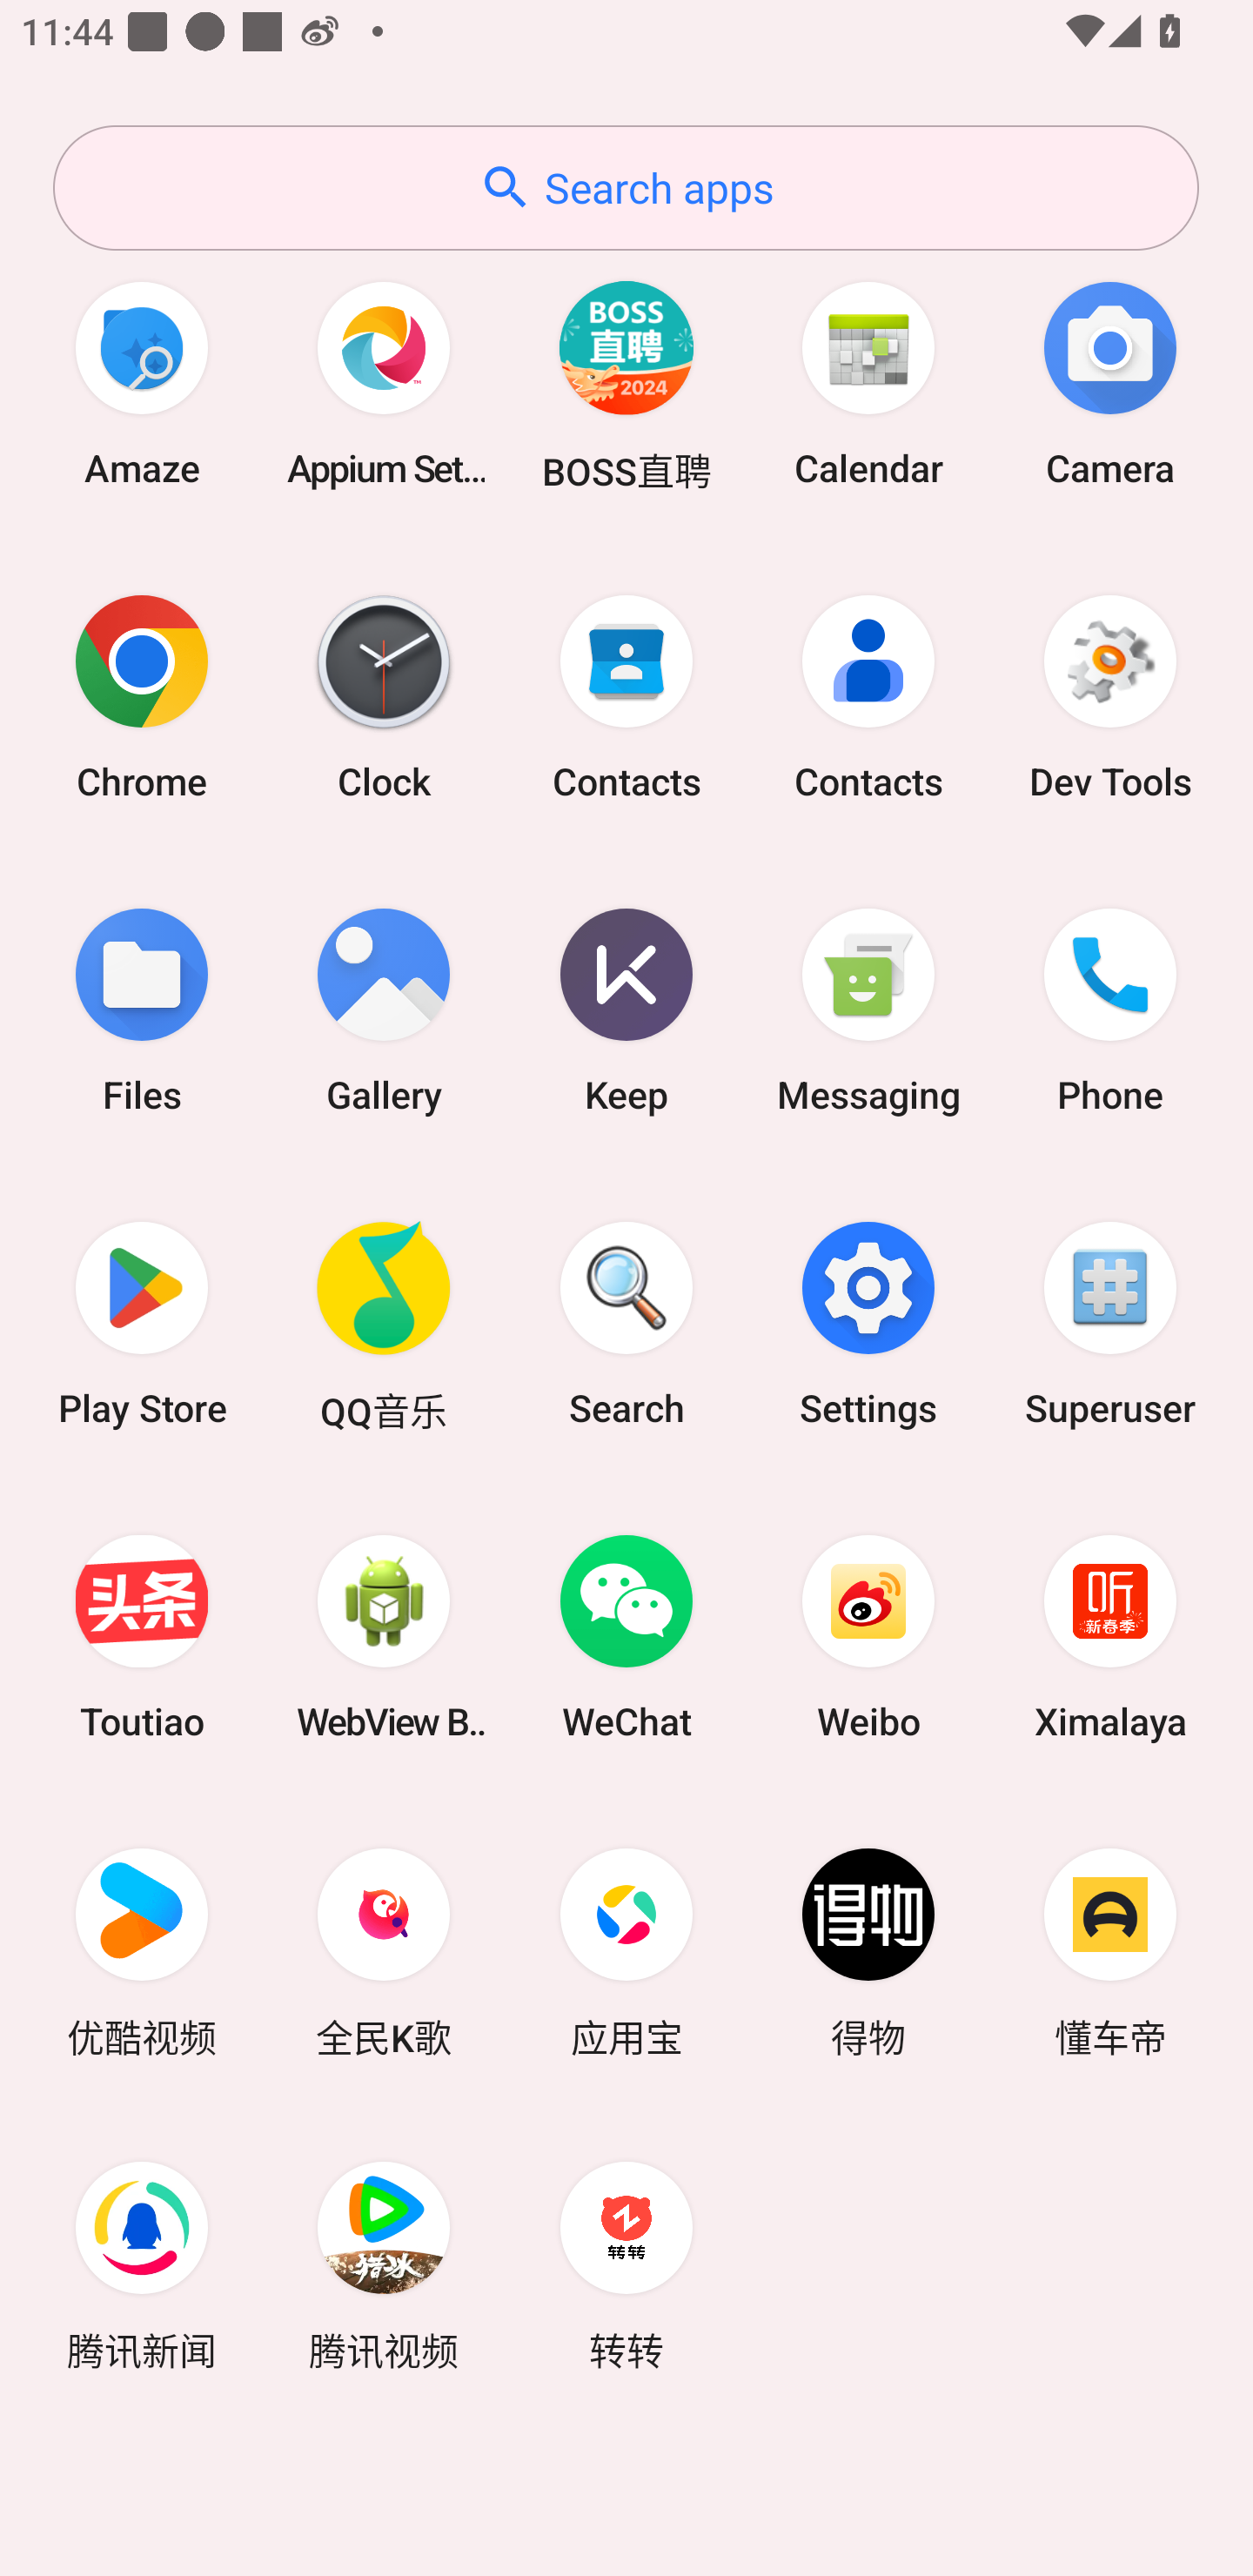 The width and height of the screenshot is (1253, 2576). What do you see at coordinates (868, 1949) in the screenshot?
I see `得物` at bounding box center [868, 1949].